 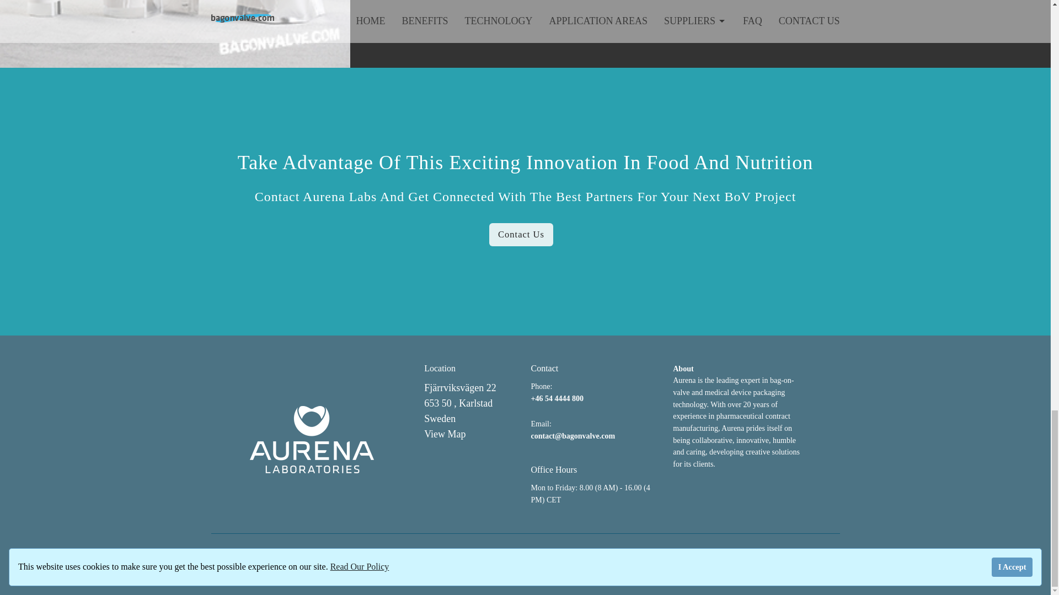 I want to click on Login, so click(x=357, y=580).